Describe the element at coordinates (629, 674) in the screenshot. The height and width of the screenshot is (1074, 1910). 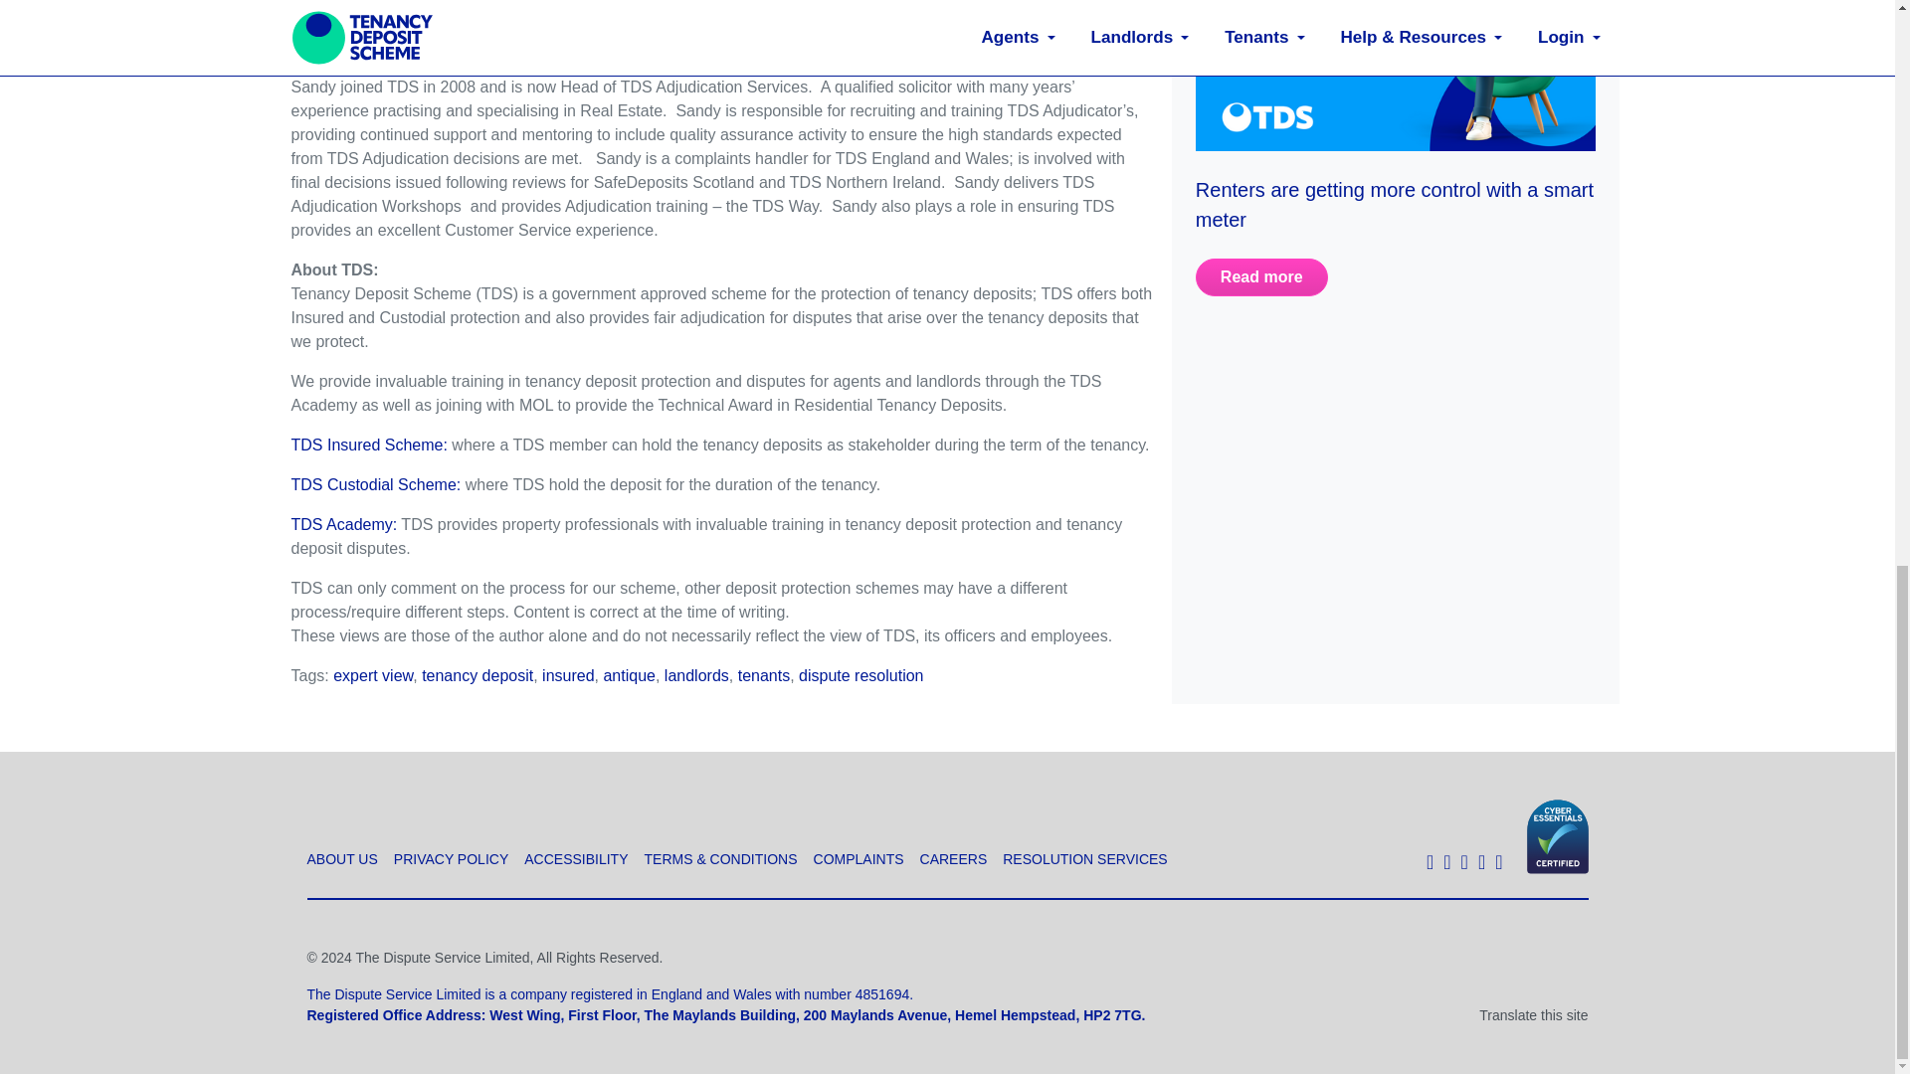
I see `antique` at that location.